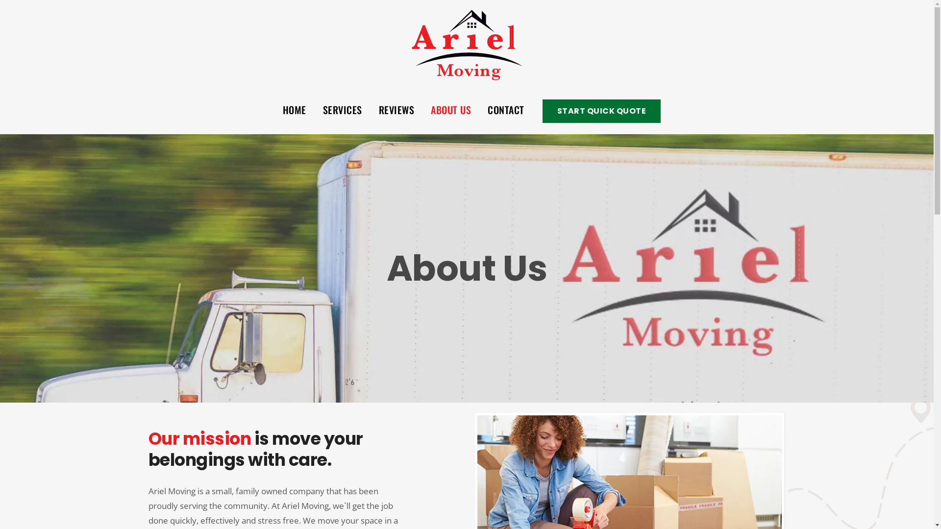  Describe the element at coordinates (506, 110) in the screenshot. I see `CONTACT` at that location.